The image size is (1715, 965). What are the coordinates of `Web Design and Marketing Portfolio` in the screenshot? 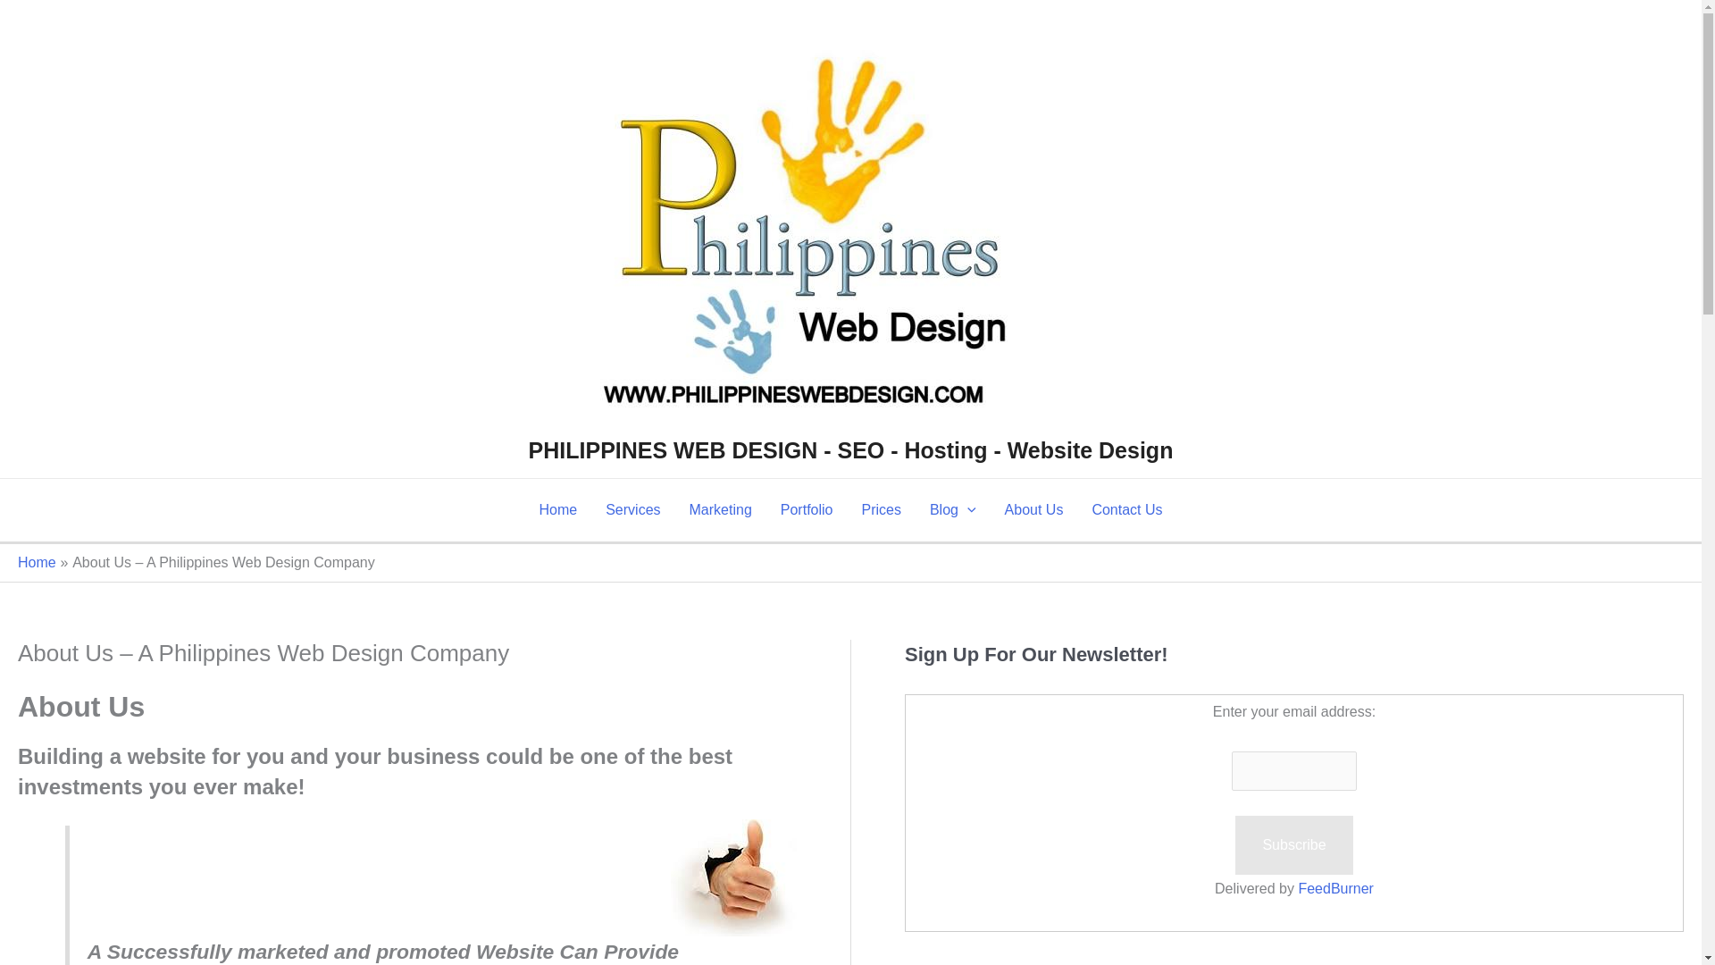 It's located at (807, 509).